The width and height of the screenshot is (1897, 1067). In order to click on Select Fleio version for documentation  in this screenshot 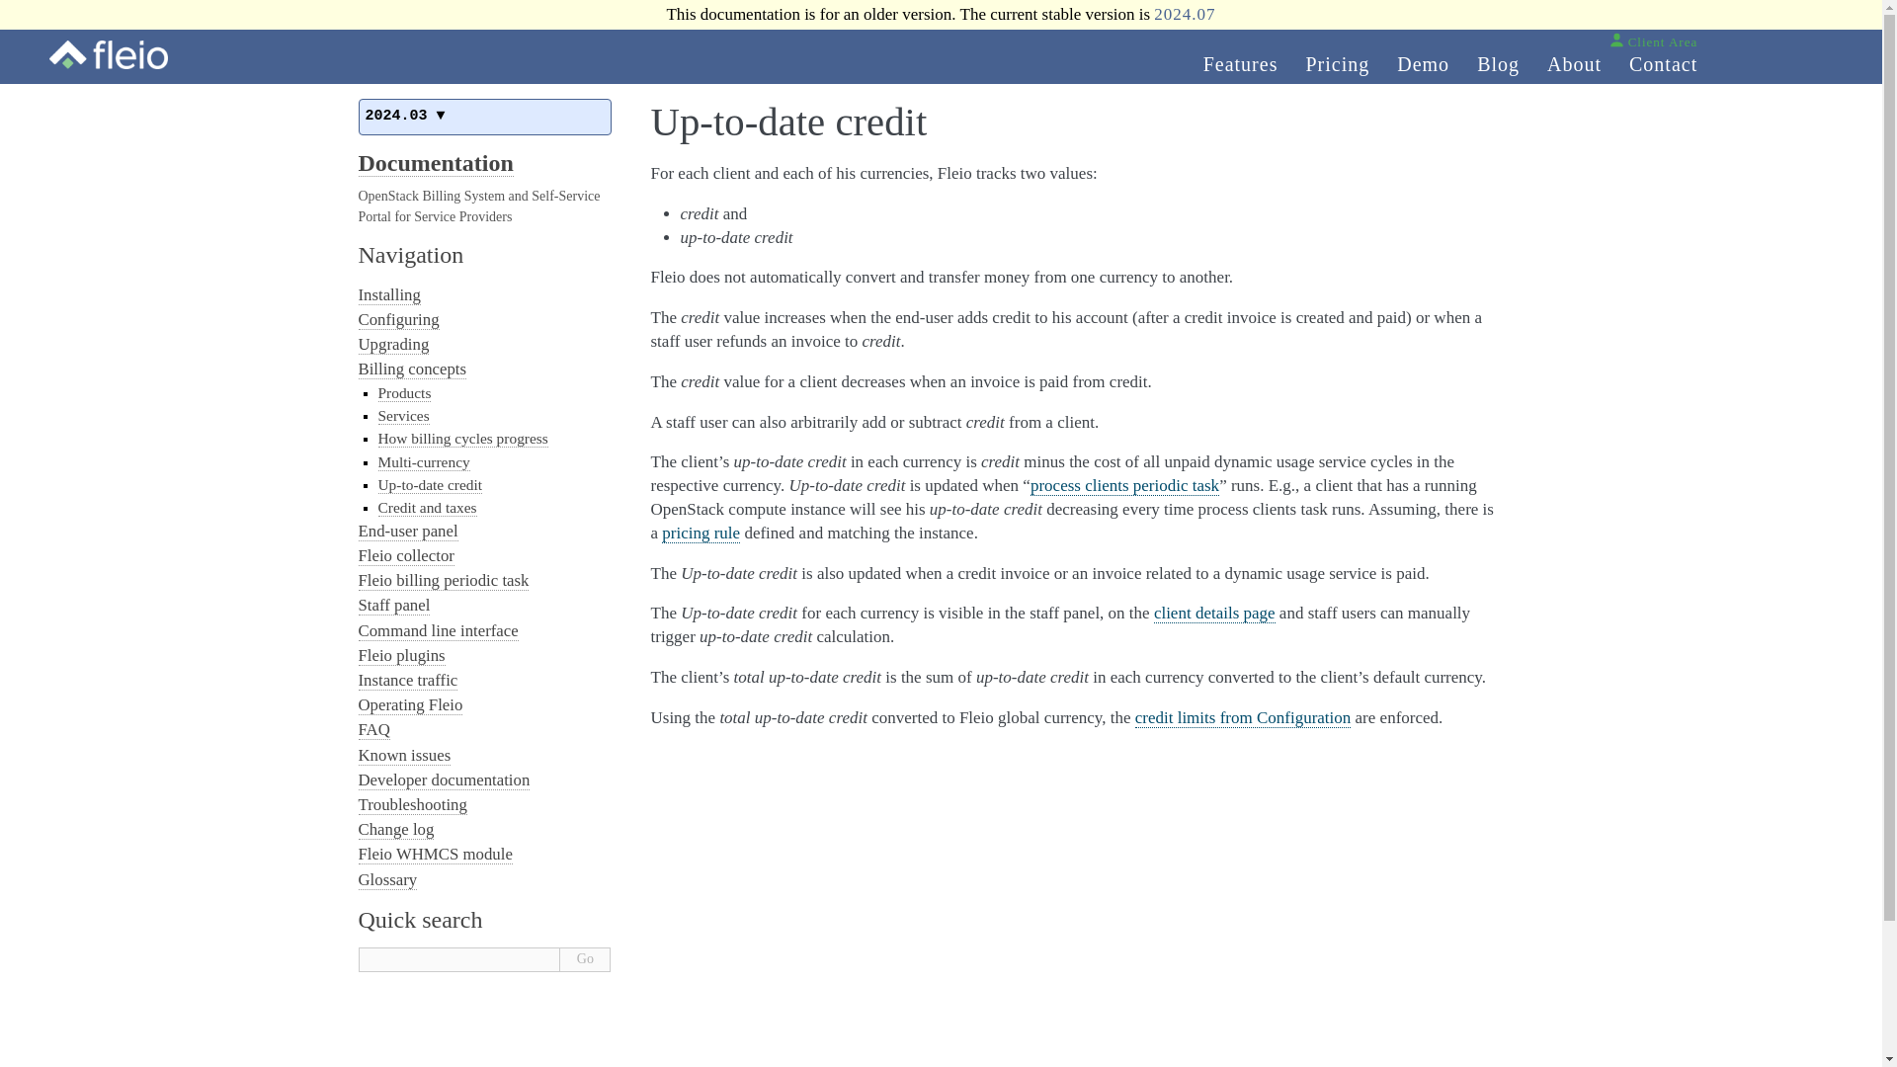, I will do `click(484, 117)`.